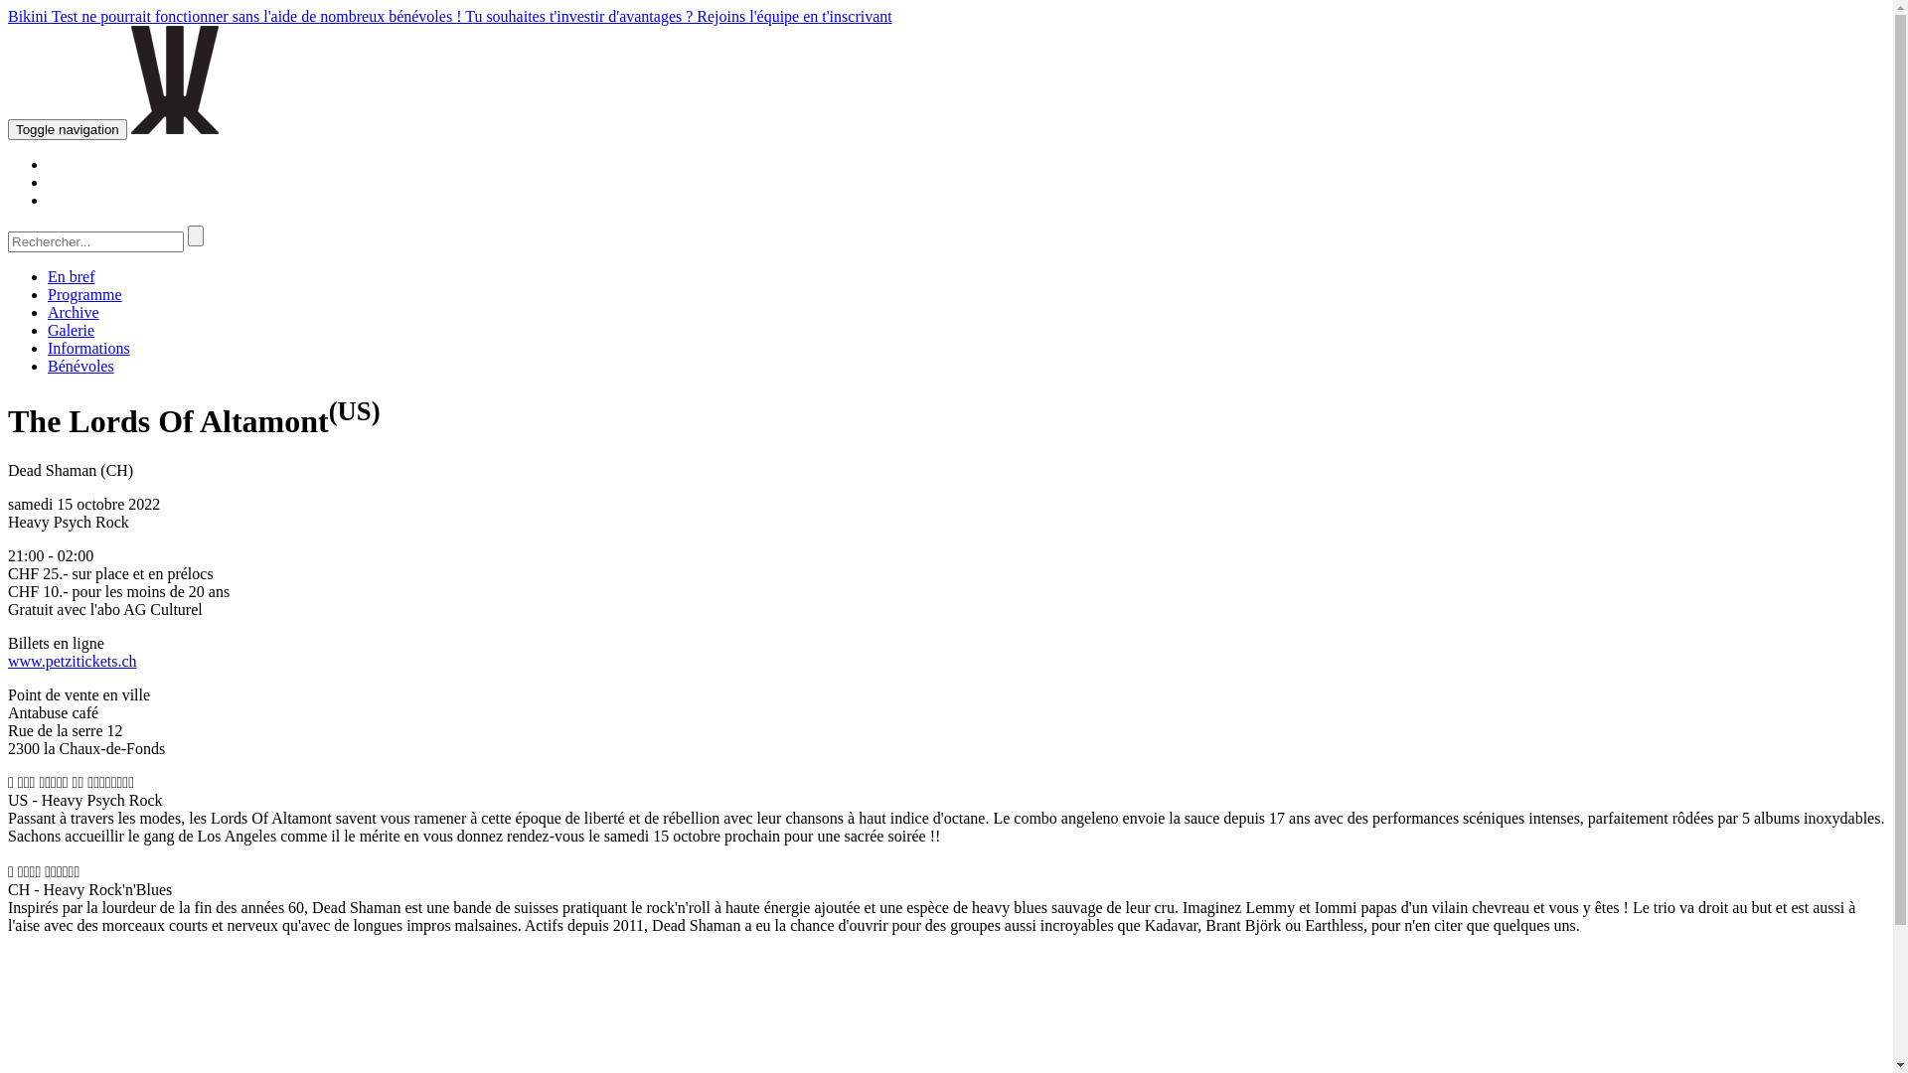 Image resolution: width=1908 pixels, height=1073 pixels. What do you see at coordinates (72, 276) in the screenshot?
I see `En bref` at bounding box center [72, 276].